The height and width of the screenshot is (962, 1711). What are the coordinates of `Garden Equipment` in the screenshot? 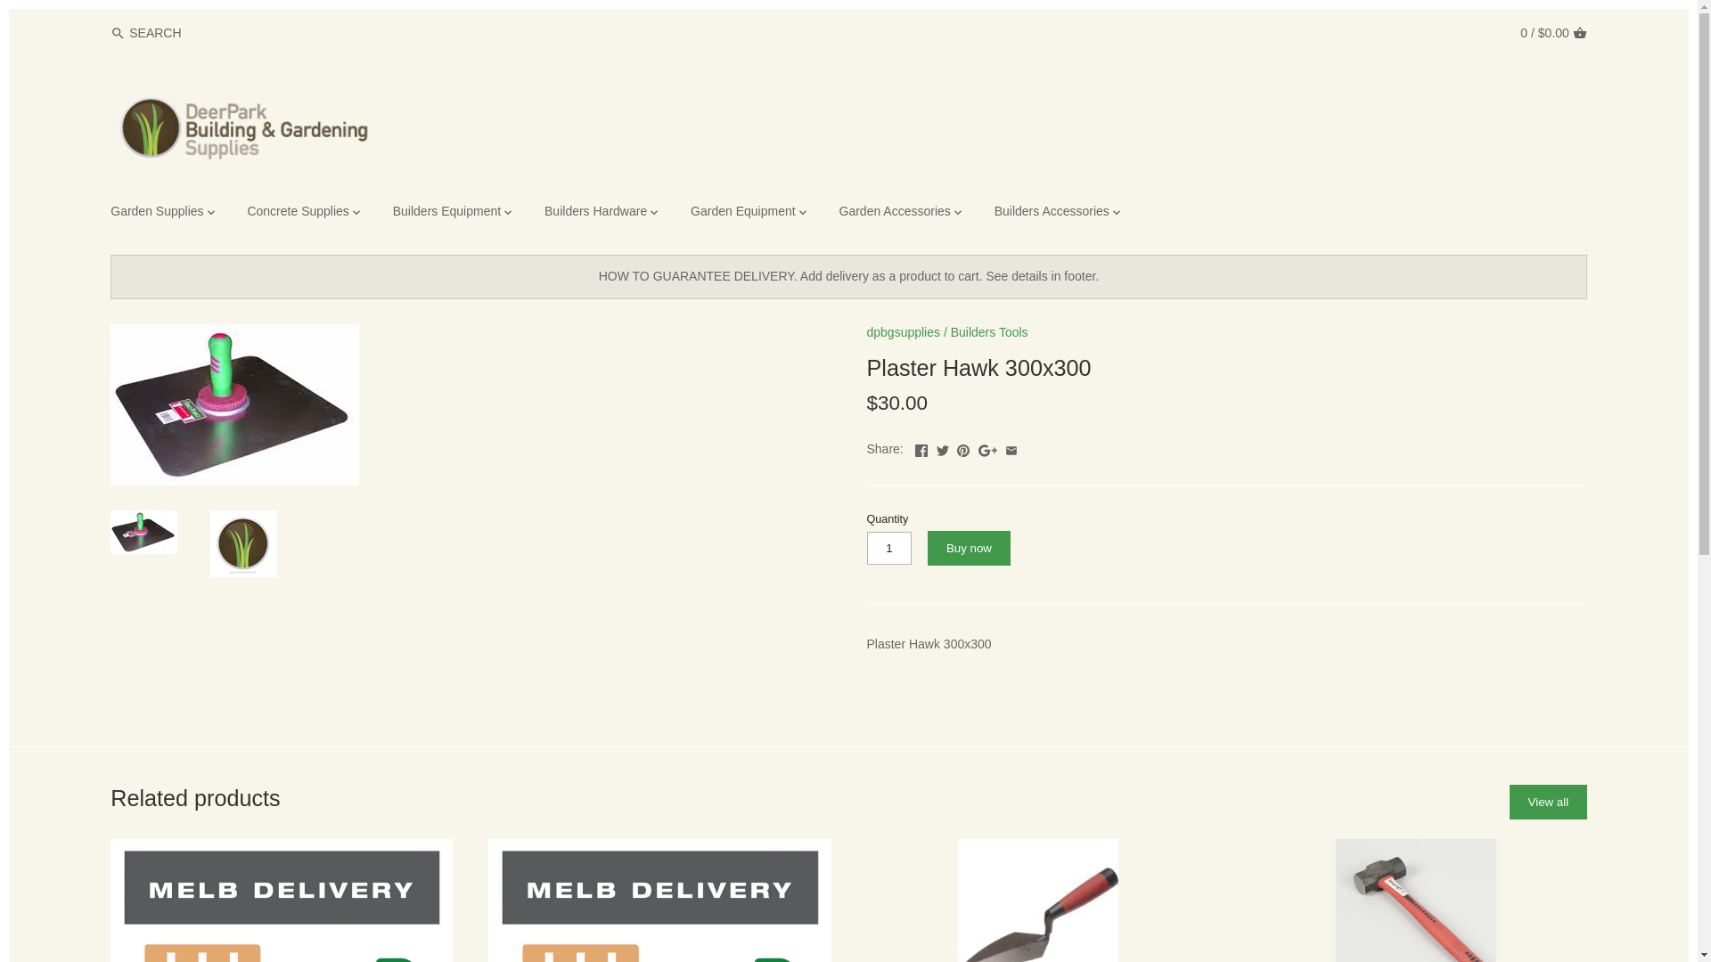 It's located at (743, 214).